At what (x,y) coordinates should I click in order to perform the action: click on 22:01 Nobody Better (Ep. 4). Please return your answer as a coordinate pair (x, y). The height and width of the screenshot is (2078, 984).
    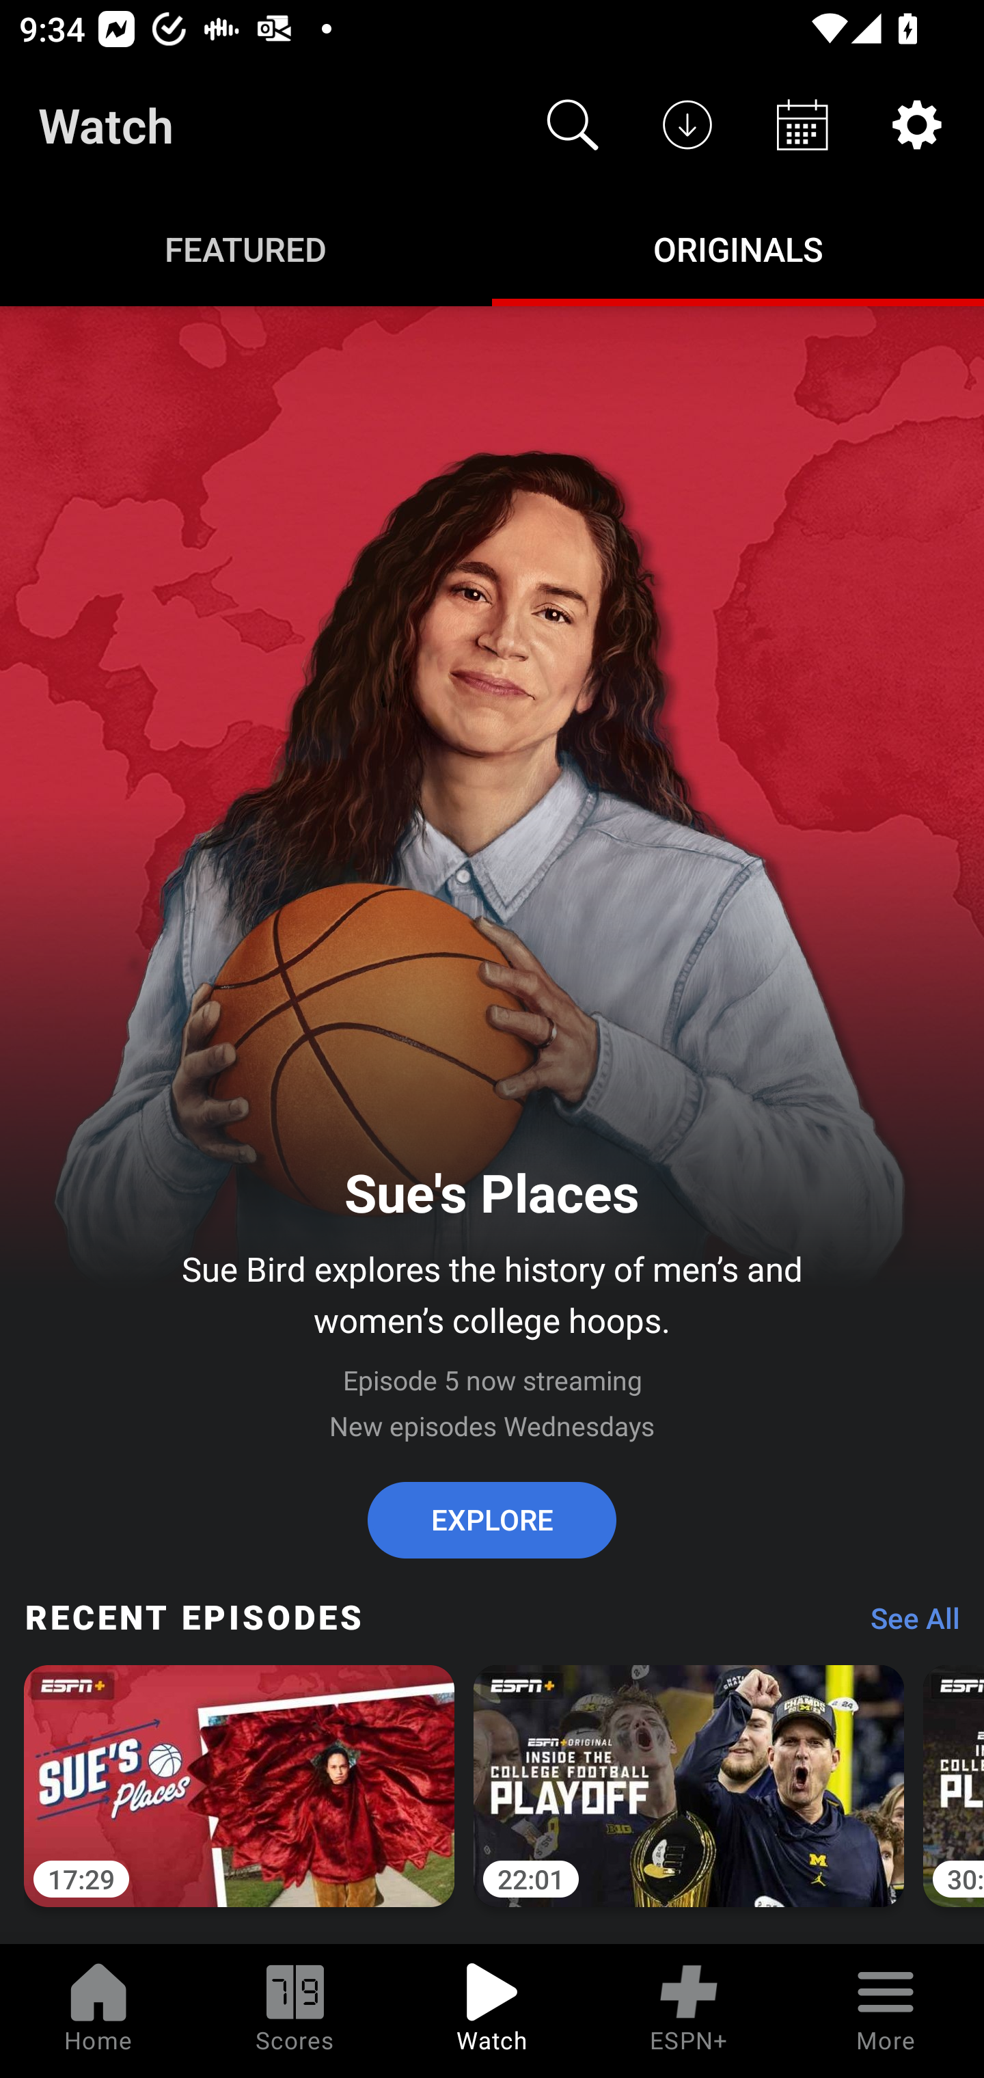
    Looking at the image, I should click on (689, 1800).